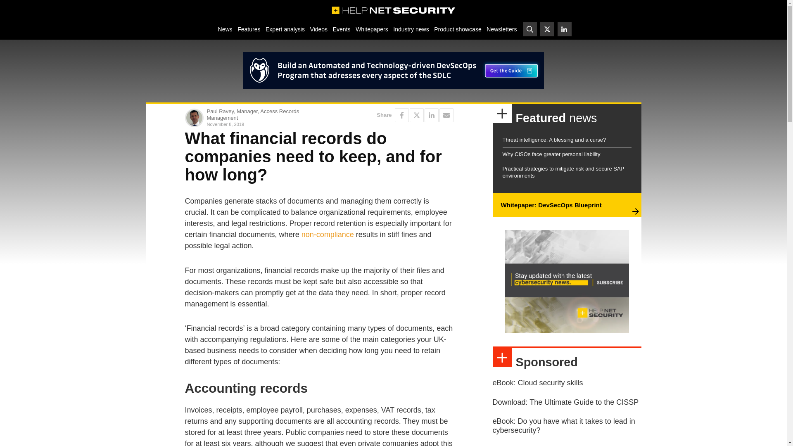  Describe the element at coordinates (327, 235) in the screenshot. I see `non-compliance` at that location.